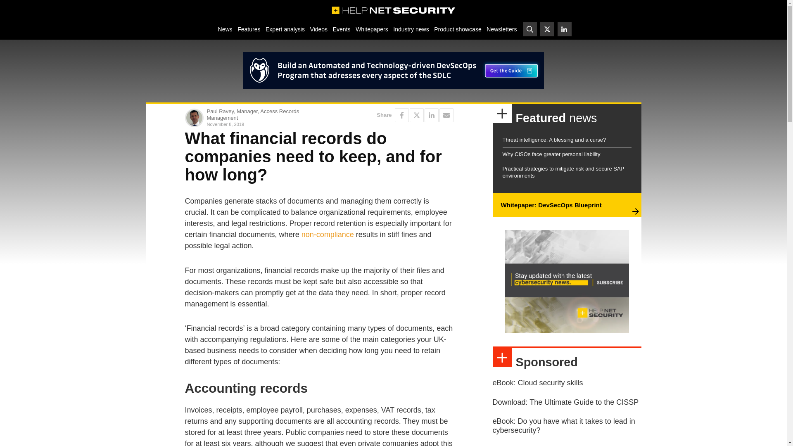  Describe the element at coordinates (327, 235) in the screenshot. I see `non-compliance` at that location.